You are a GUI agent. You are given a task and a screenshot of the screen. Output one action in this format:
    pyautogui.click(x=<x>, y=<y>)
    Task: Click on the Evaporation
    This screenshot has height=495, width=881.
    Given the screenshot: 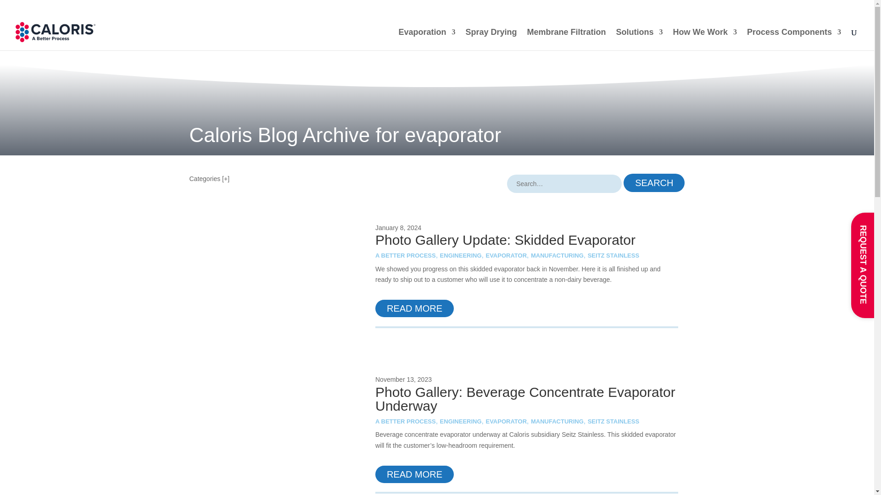 What is the action you would take?
    pyautogui.click(x=427, y=39)
    